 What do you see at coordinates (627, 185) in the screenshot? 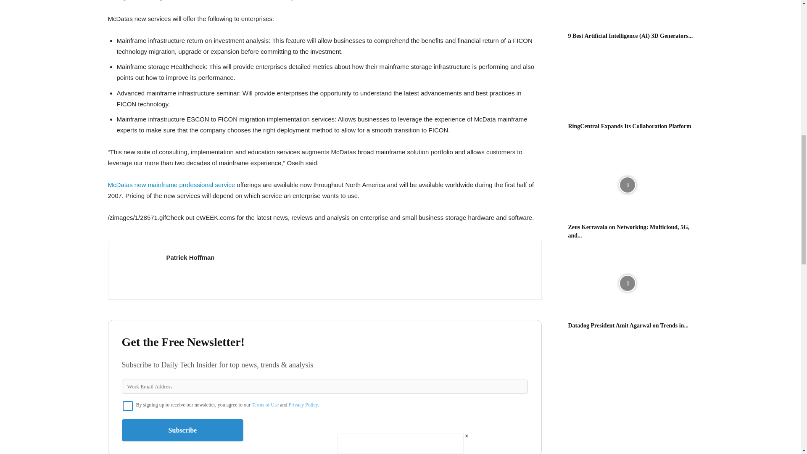
I see `Zeus Kerravala on Networking: Multicloud, 5G, and Automation` at bounding box center [627, 185].